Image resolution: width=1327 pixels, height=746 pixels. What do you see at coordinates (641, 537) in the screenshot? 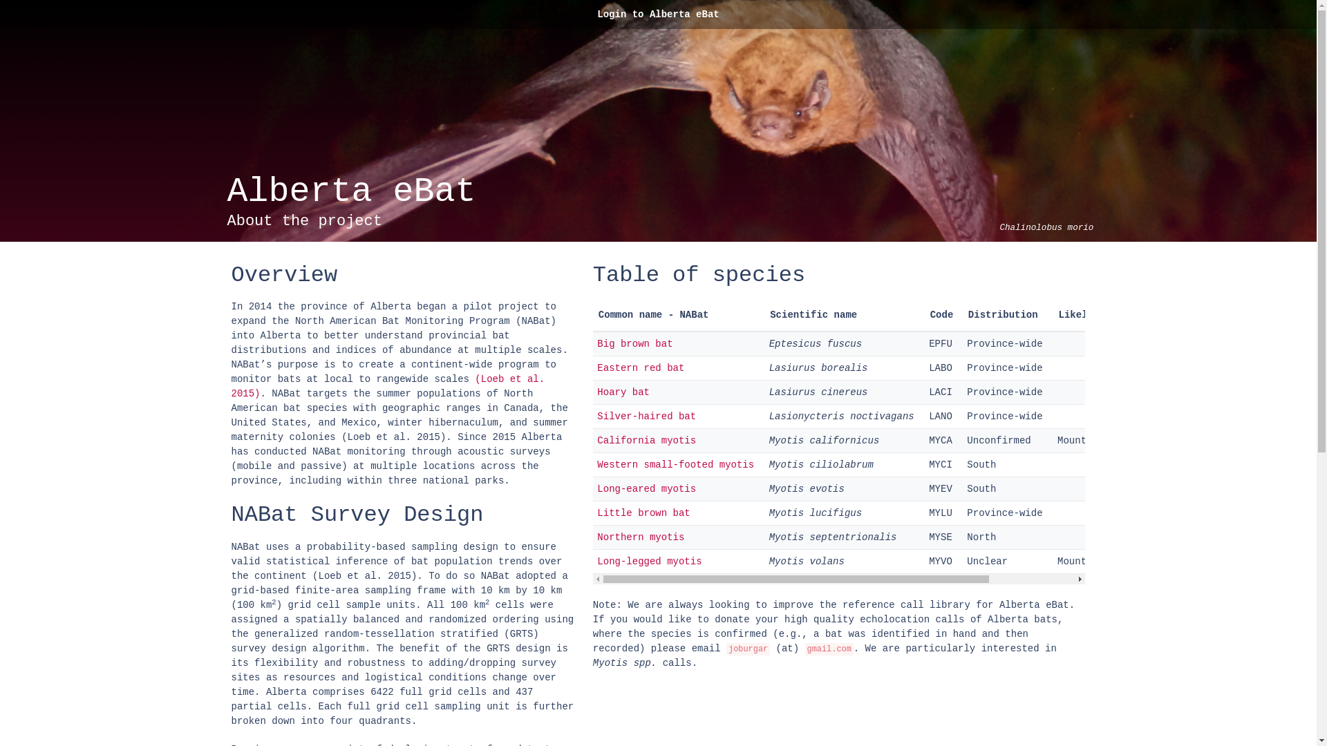
I see `Northern myotis` at bounding box center [641, 537].